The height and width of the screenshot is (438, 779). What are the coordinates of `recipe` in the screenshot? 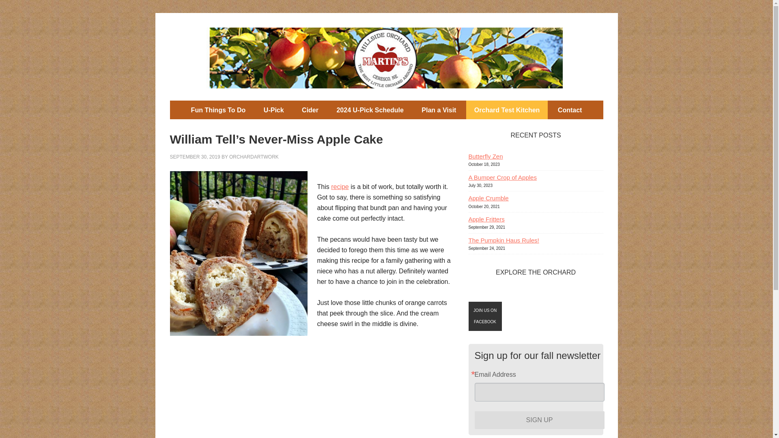 It's located at (340, 187).